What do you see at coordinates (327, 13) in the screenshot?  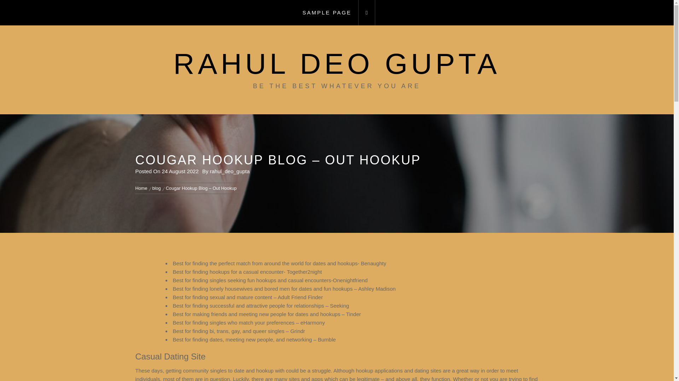 I see `SAMPLE PAGE` at bounding box center [327, 13].